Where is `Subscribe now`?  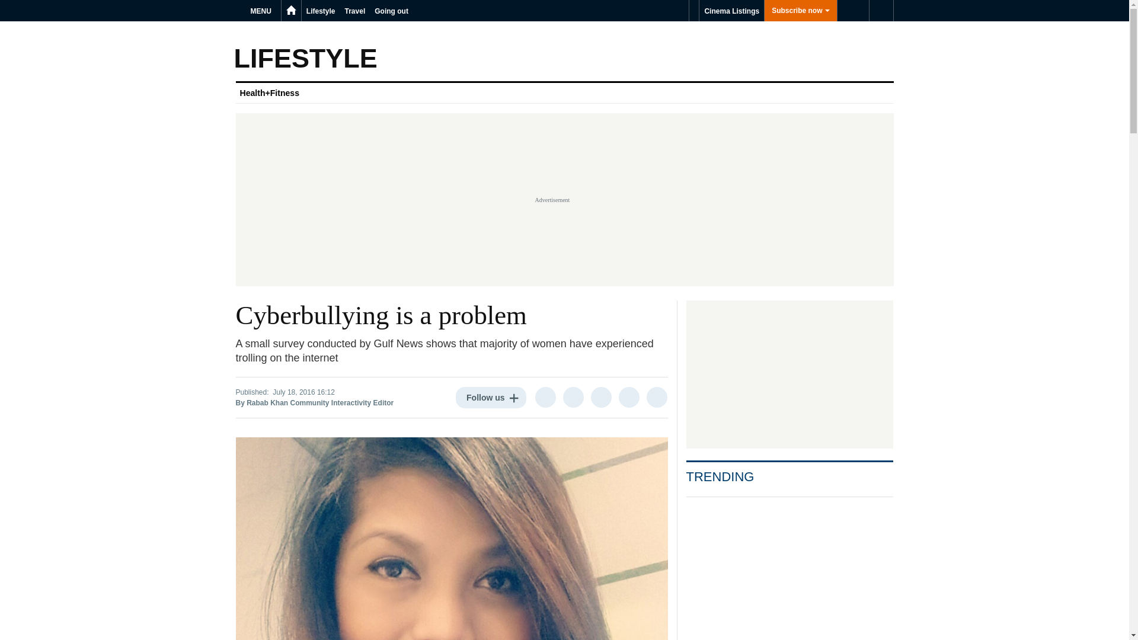 Subscribe now is located at coordinates (800, 11).